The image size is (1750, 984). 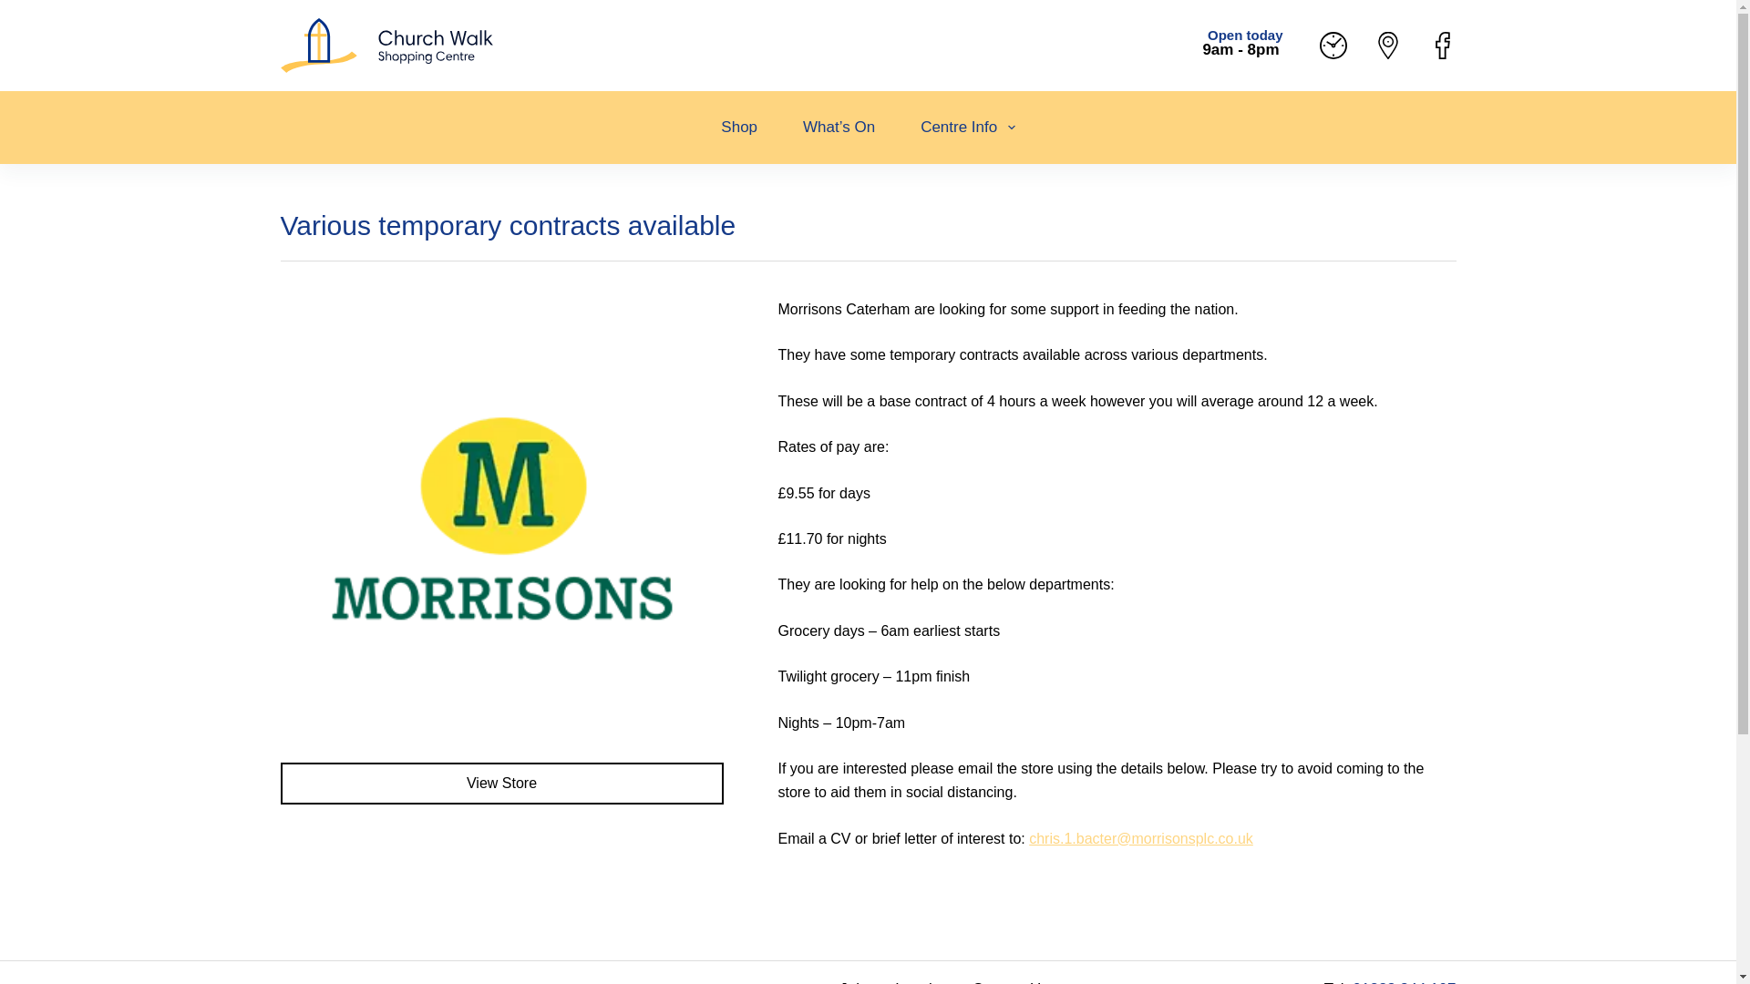 I want to click on Skip to content, so click(x=18, y=9).